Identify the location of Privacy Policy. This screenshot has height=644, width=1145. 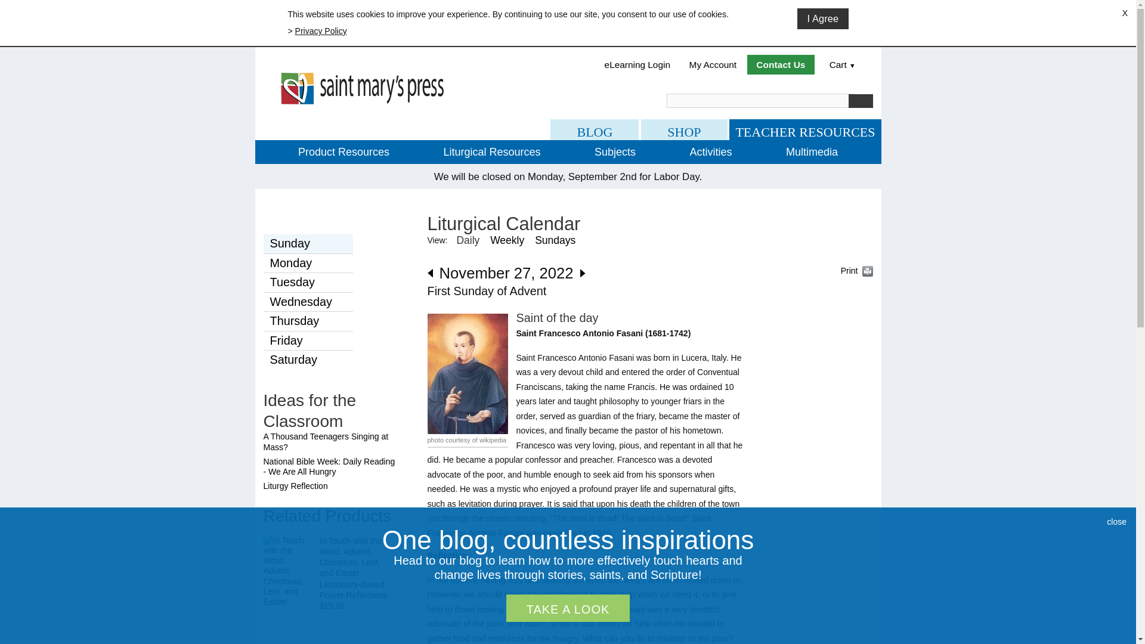
(321, 31).